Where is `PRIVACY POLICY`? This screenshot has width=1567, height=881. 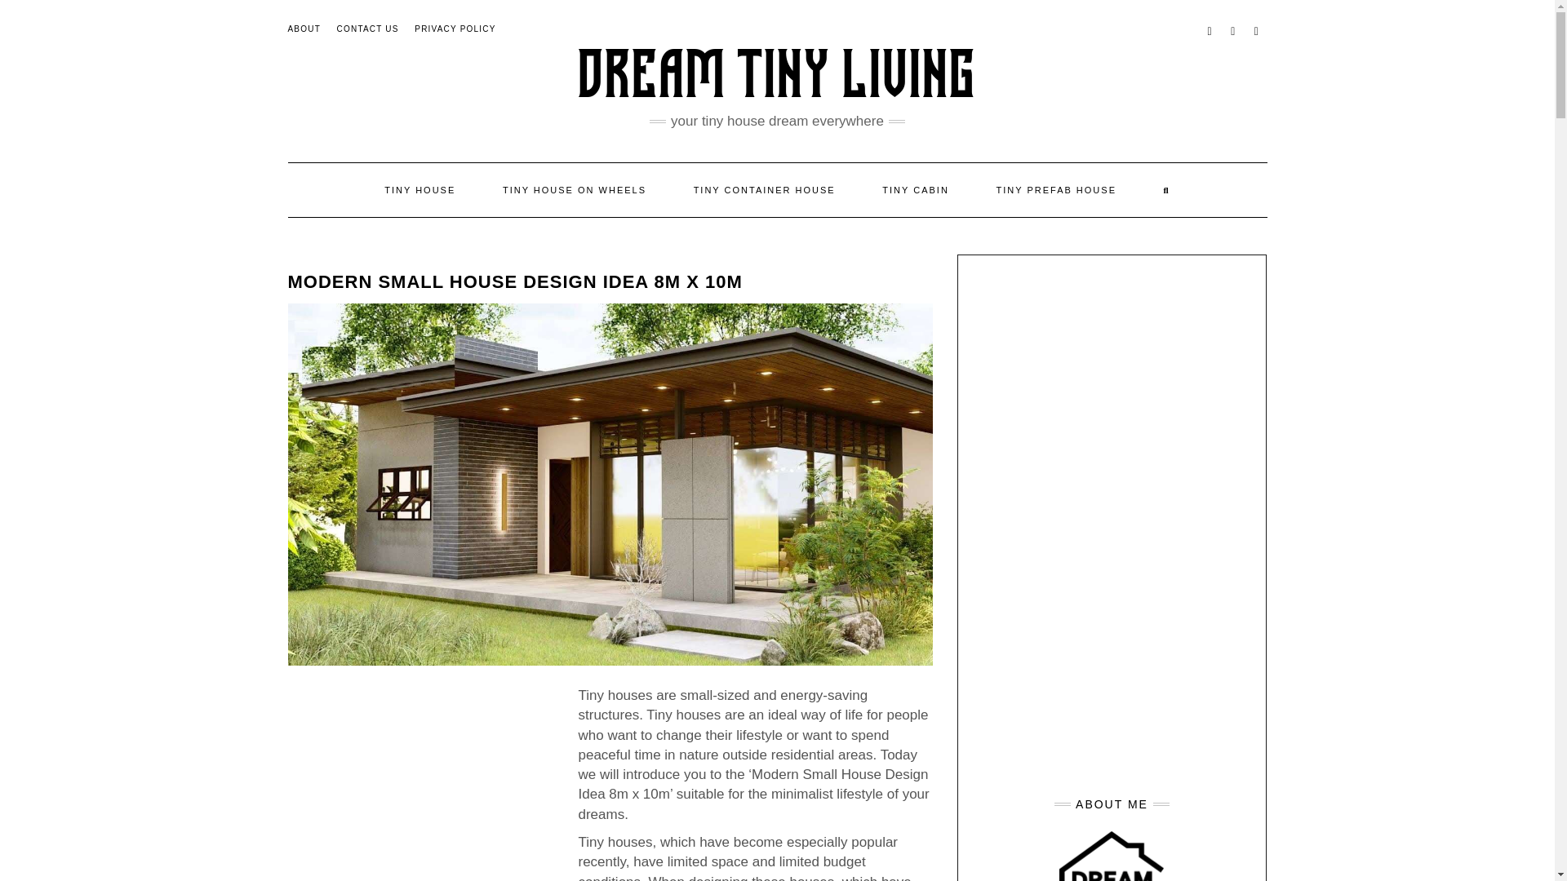
PRIVACY POLICY is located at coordinates (455, 29).